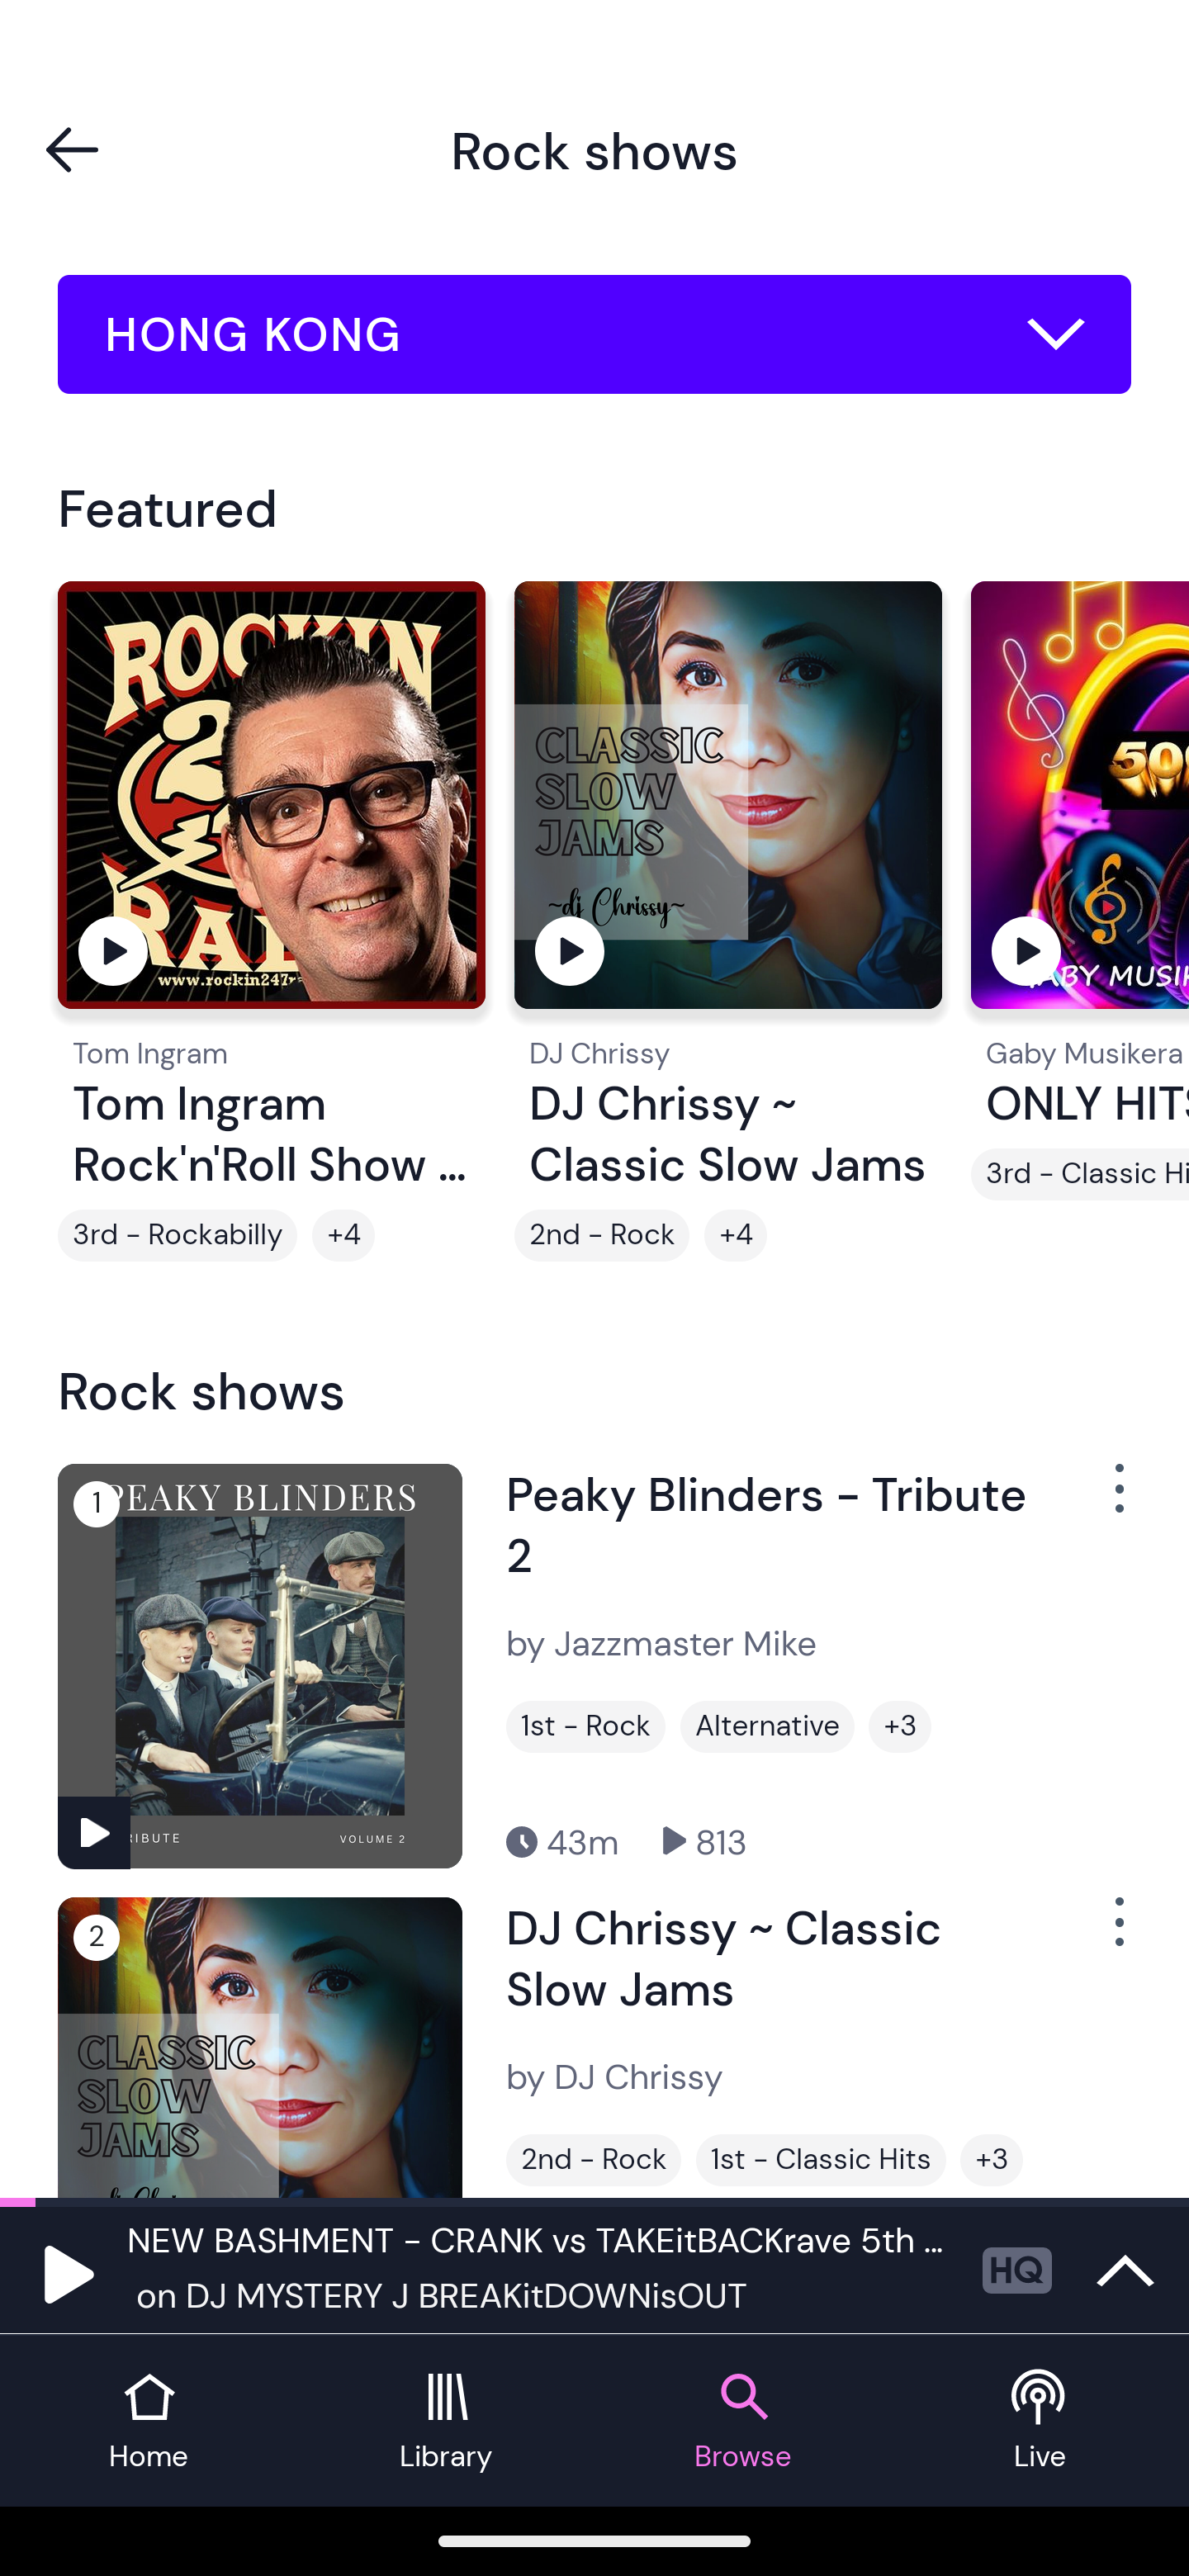  What do you see at coordinates (1116, 1500) in the screenshot?
I see `Show Options Menu Button` at bounding box center [1116, 1500].